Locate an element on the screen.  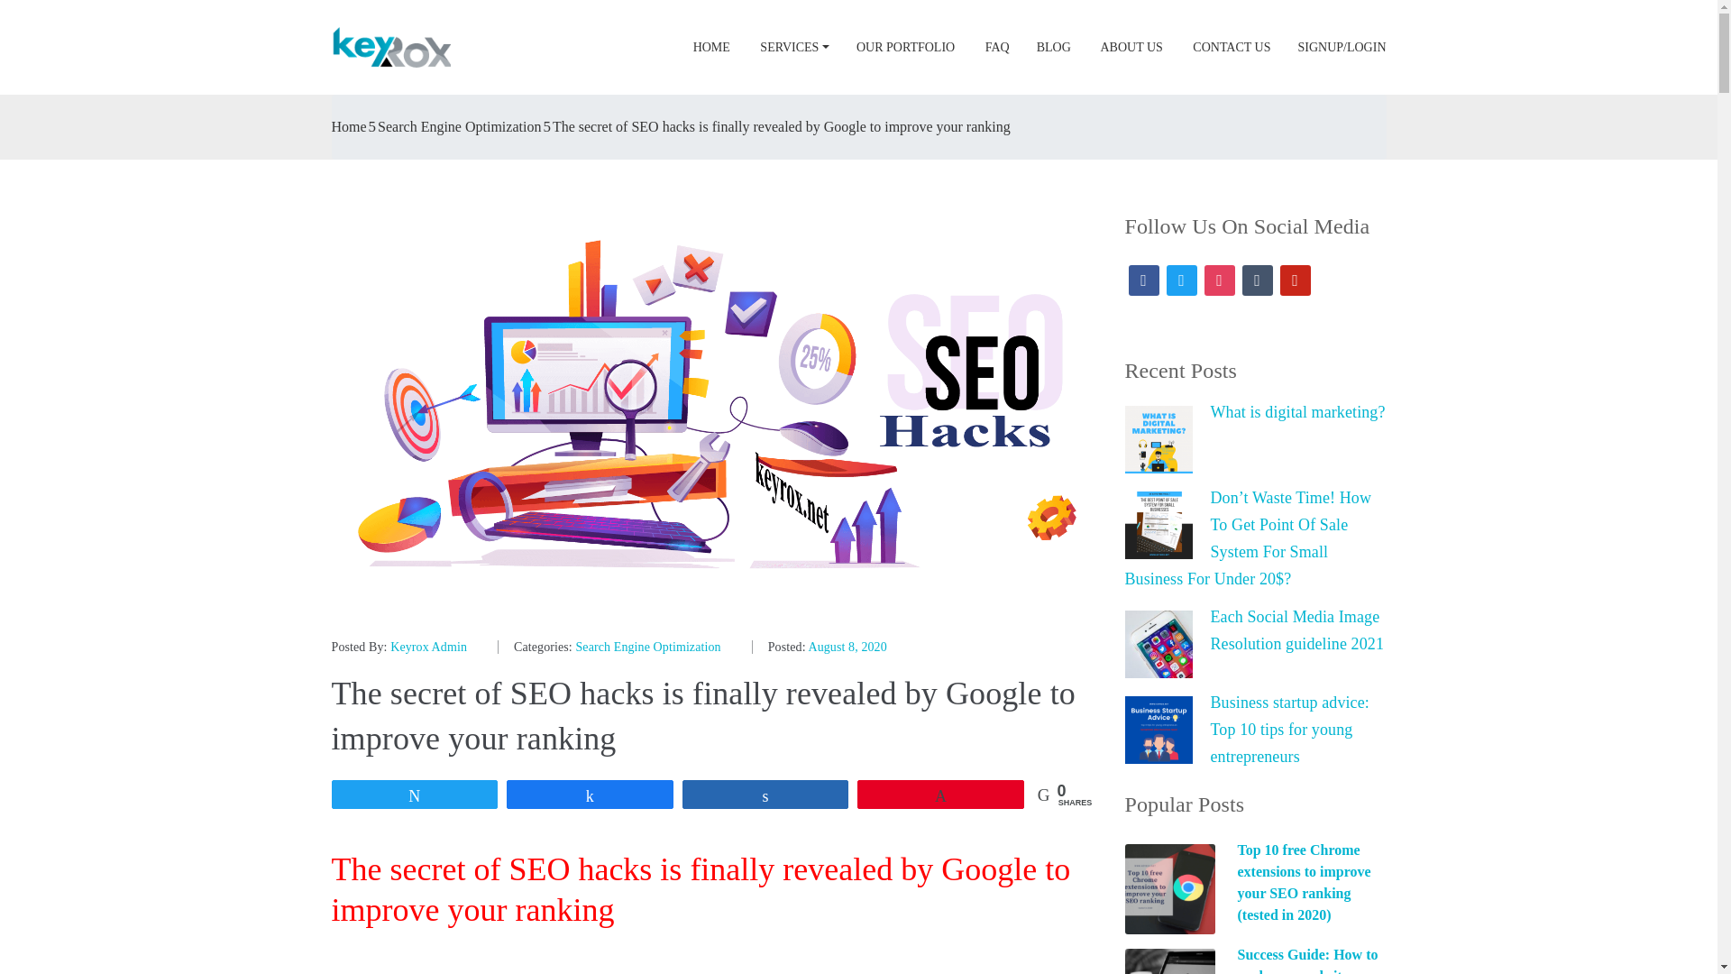
 SERVICES is located at coordinates (793, 47).